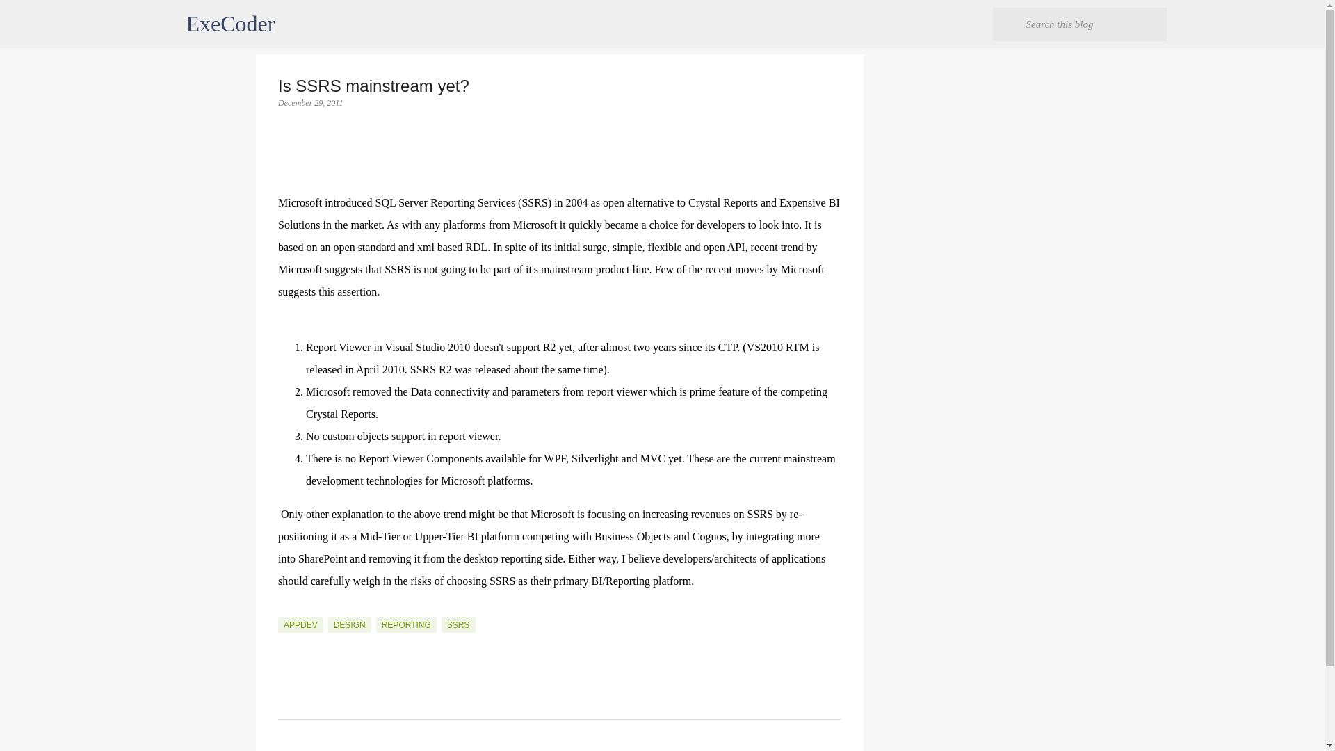 The image size is (1335, 751). Describe the element at coordinates (231, 24) in the screenshot. I see `ExeCoder` at that location.